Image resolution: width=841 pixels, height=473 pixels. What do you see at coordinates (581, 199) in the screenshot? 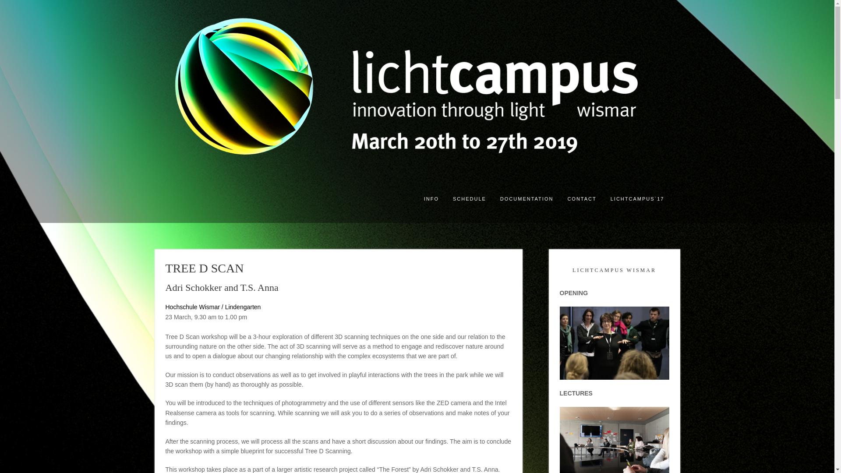
I see `CONTACT` at bounding box center [581, 199].